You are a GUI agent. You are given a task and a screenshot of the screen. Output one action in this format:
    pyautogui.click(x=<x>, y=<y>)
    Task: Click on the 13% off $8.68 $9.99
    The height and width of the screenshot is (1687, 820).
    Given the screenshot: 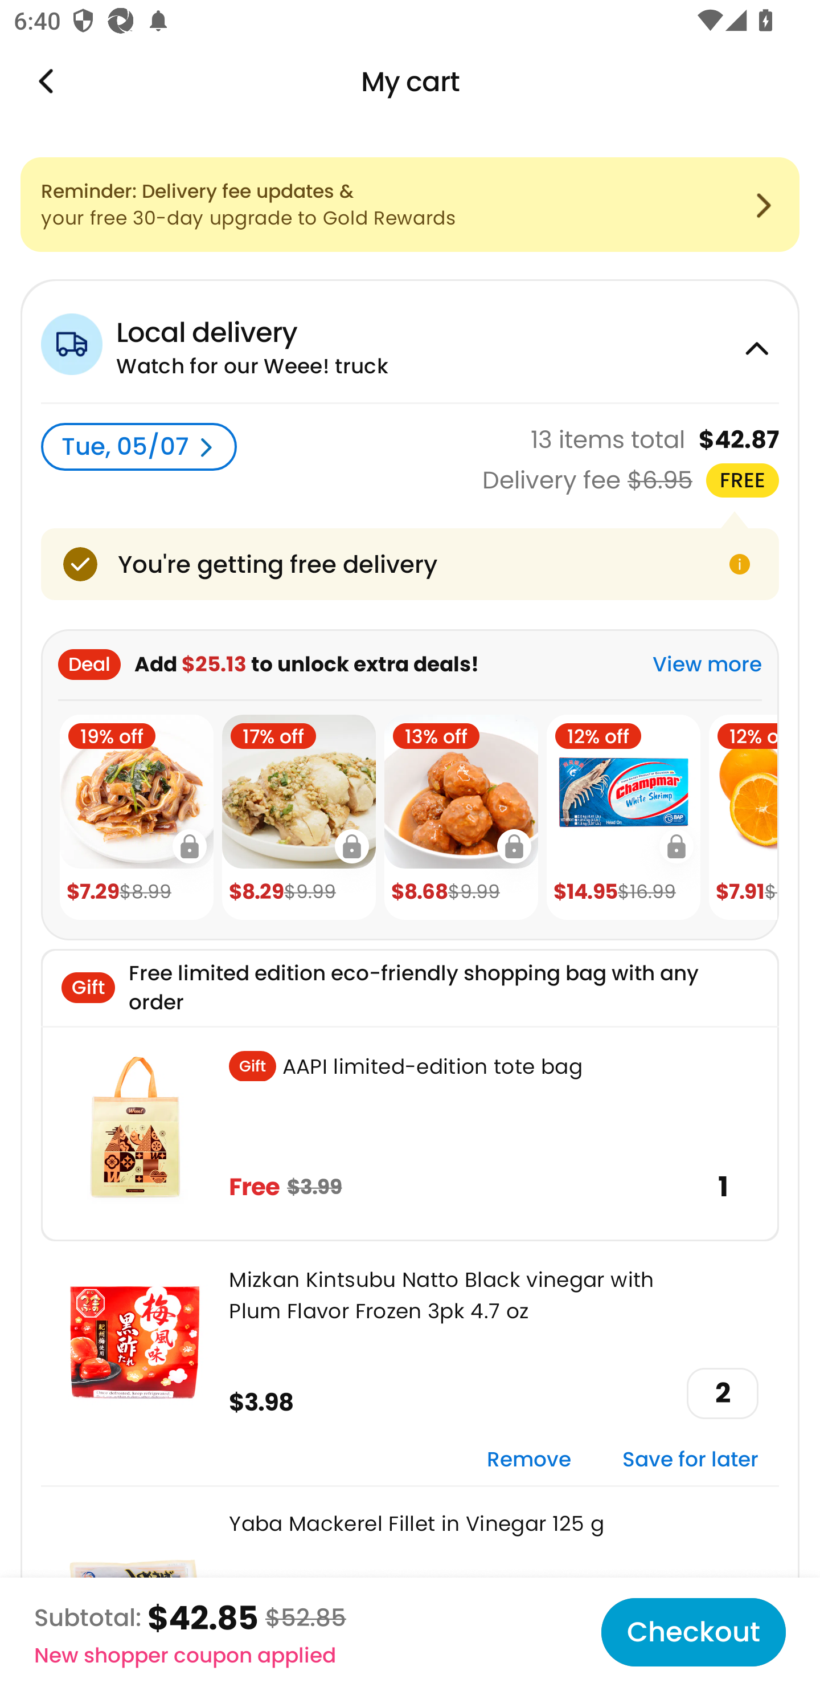 What is the action you would take?
    pyautogui.click(x=461, y=817)
    